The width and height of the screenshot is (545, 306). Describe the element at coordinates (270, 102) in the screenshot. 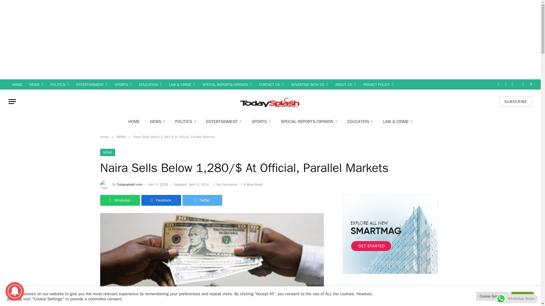

I see `Today Splash-Your No 1 Community Newspaper` at that location.